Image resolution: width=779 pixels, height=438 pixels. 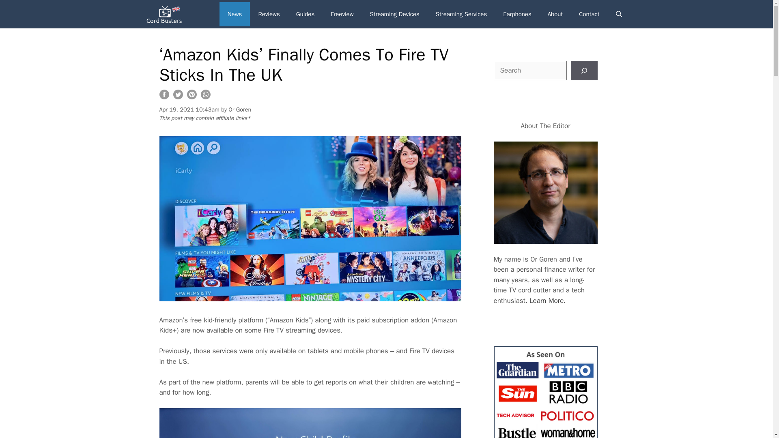 I want to click on Freeview, so click(x=342, y=14).